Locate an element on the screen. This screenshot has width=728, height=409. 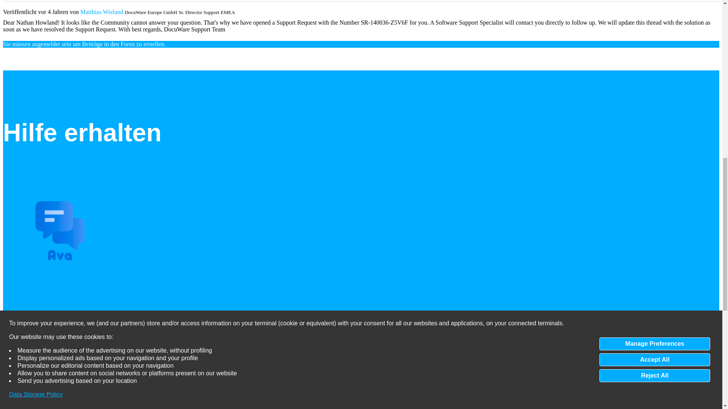
Matthias Wieland is located at coordinates (102, 11).